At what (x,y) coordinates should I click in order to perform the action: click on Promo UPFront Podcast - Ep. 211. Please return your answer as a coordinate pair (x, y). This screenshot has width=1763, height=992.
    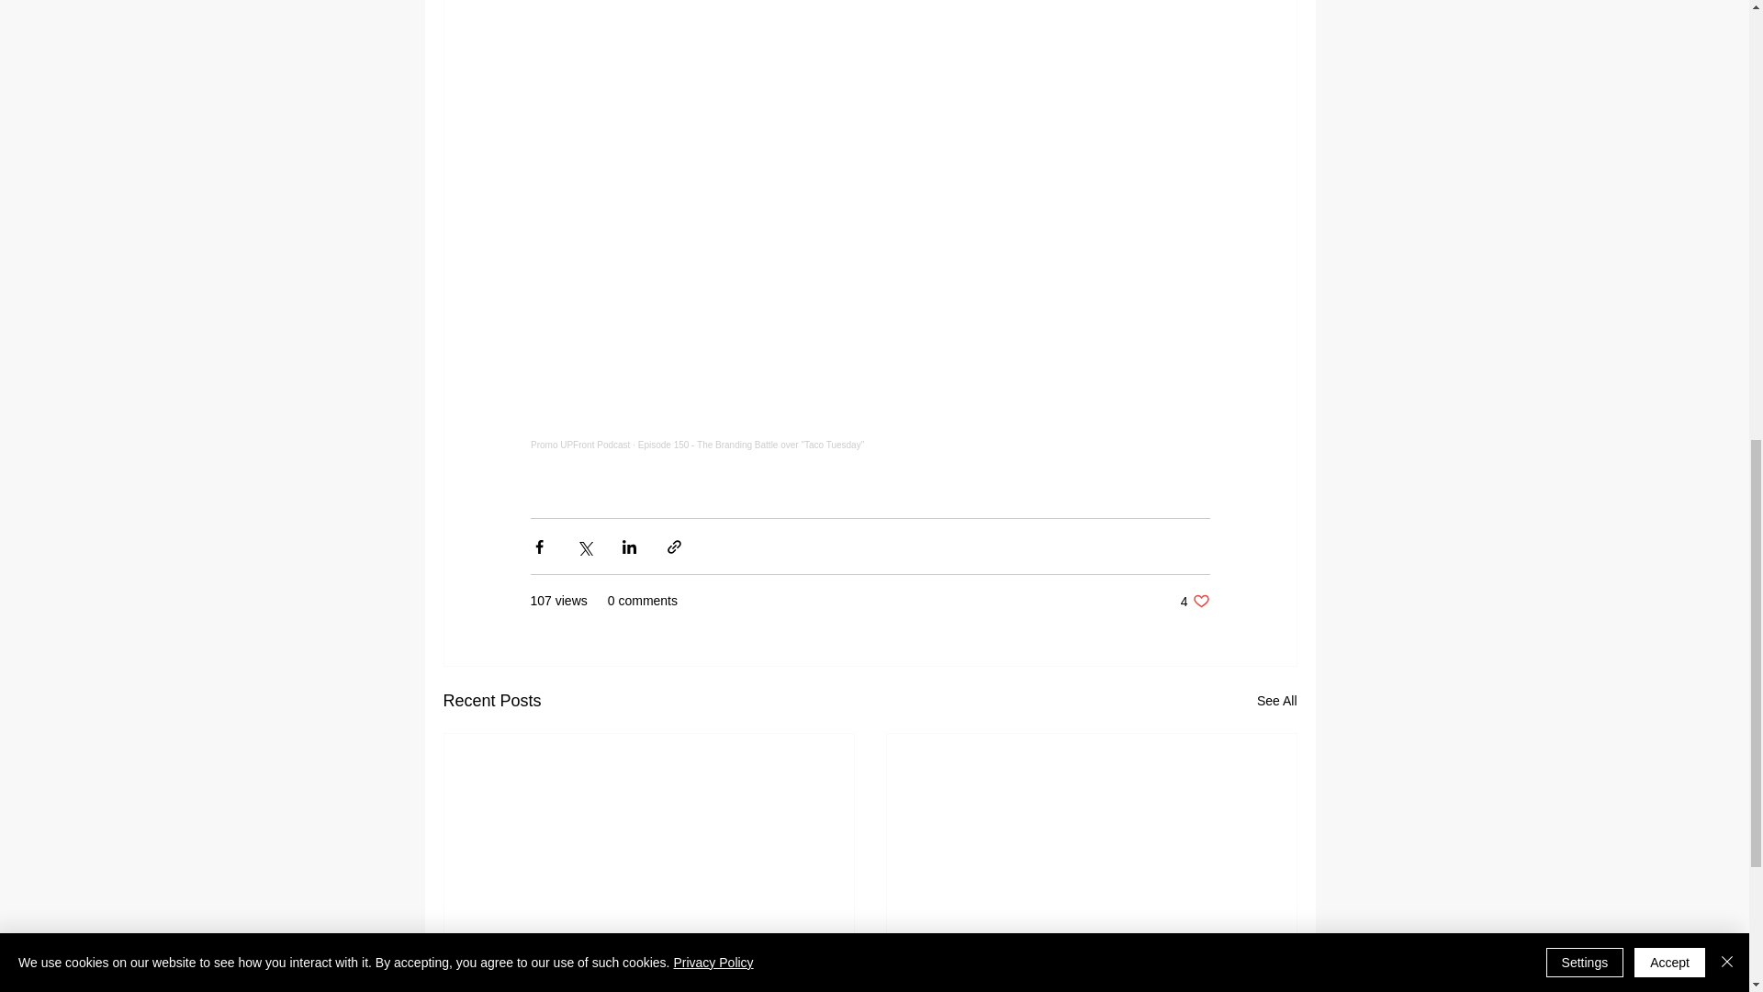
    Looking at the image, I should click on (649, 988).